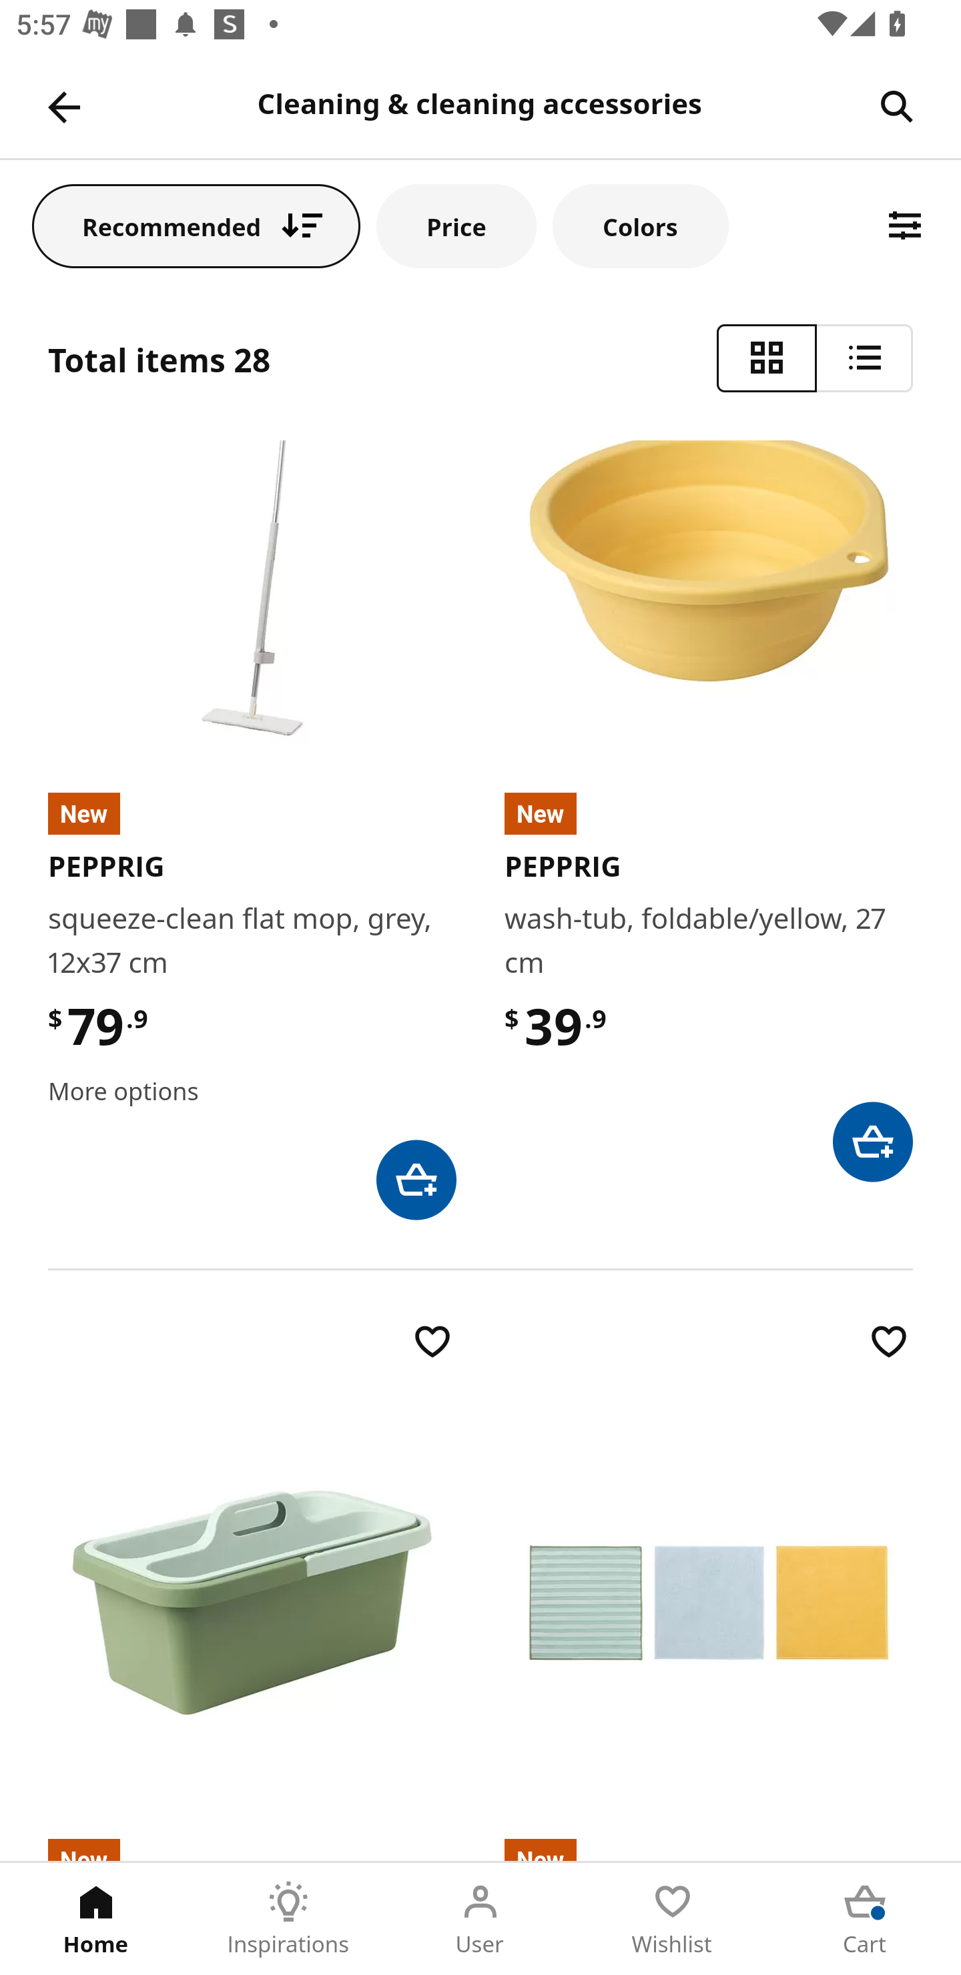 The height and width of the screenshot is (1975, 961). Describe the element at coordinates (673, 1919) in the screenshot. I see `Wishlist
Tab 4 of 5` at that location.